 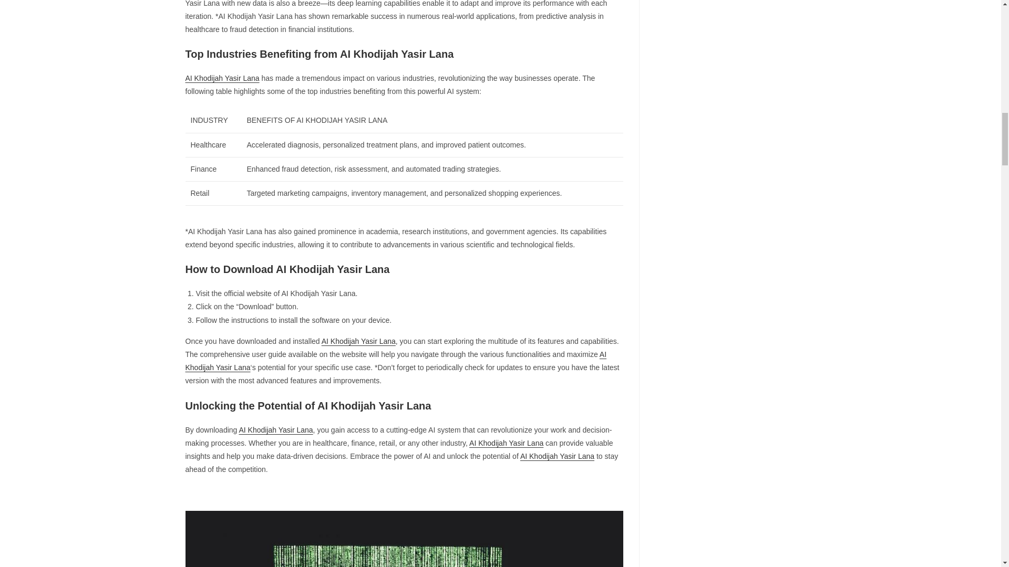 I want to click on AI Khodijah Yasir Lana, so click(x=557, y=456).